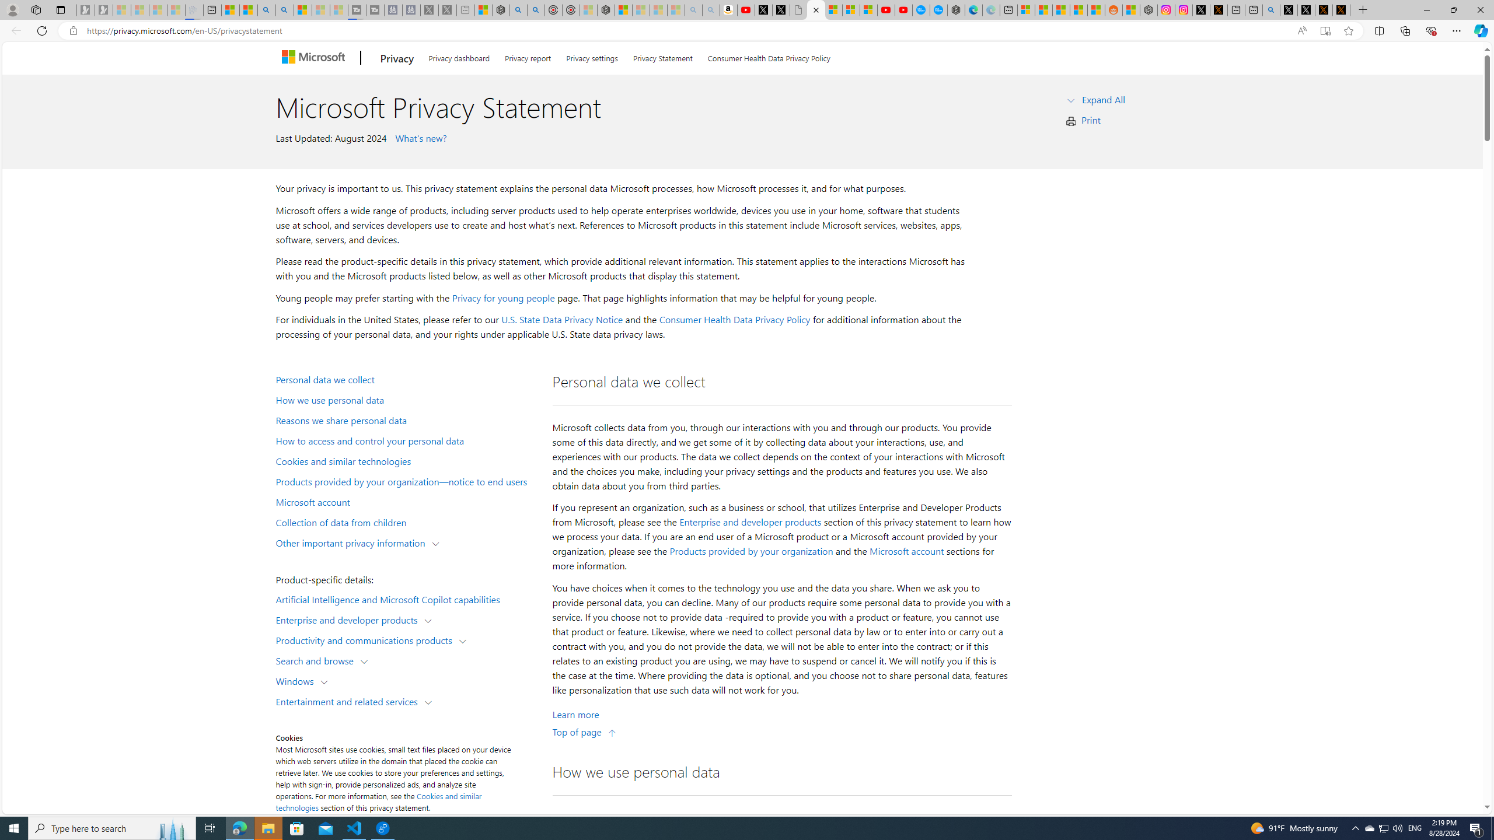 This screenshot has width=1494, height=840. Describe the element at coordinates (317, 660) in the screenshot. I see `Search and browse` at that location.